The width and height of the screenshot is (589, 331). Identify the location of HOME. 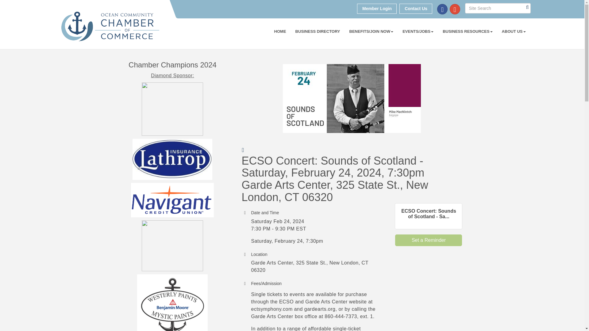
(280, 31).